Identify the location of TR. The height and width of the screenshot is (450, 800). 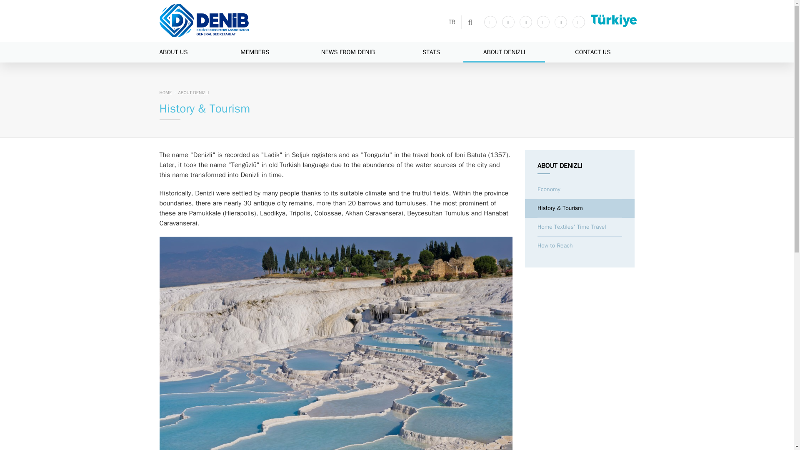
(452, 22).